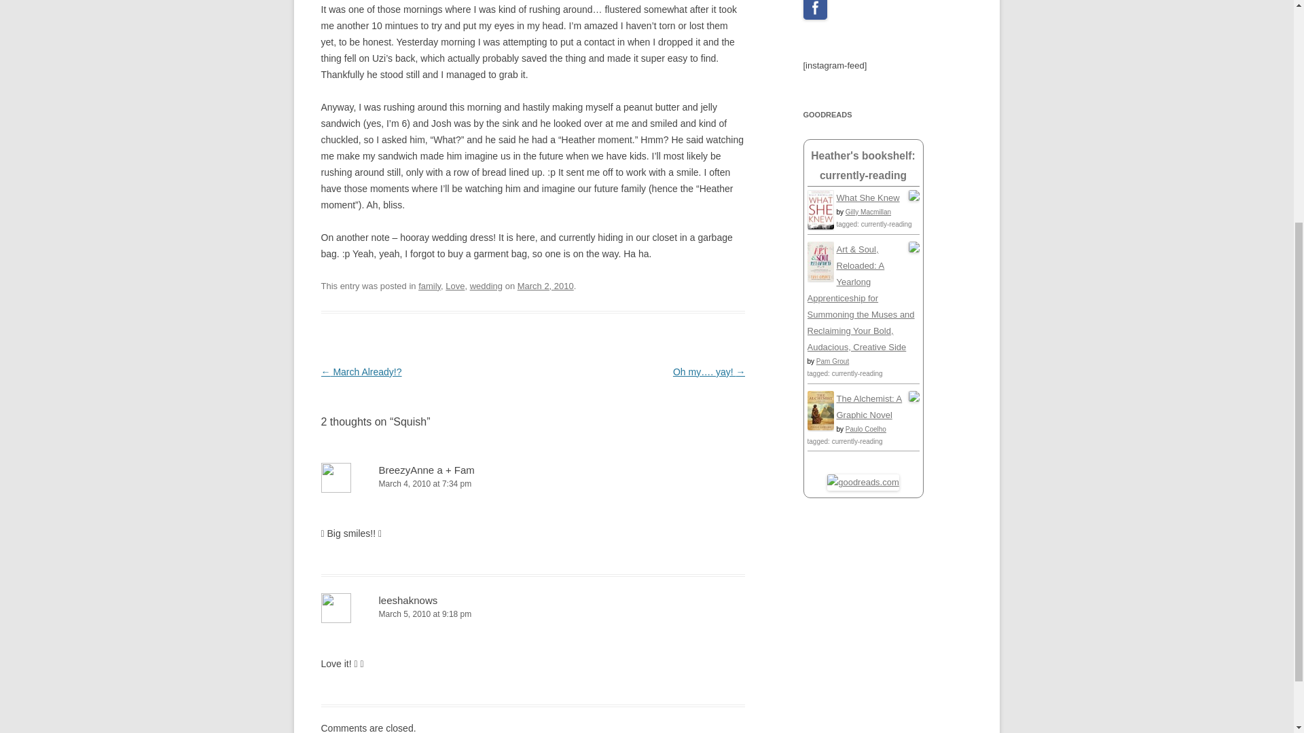 This screenshot has height=733, width=1304. What do you see at coordinates (532, 614) in the screenshot?
I see `March 5, 2010 at 9:18 pm` at bounding box center [532, 614].